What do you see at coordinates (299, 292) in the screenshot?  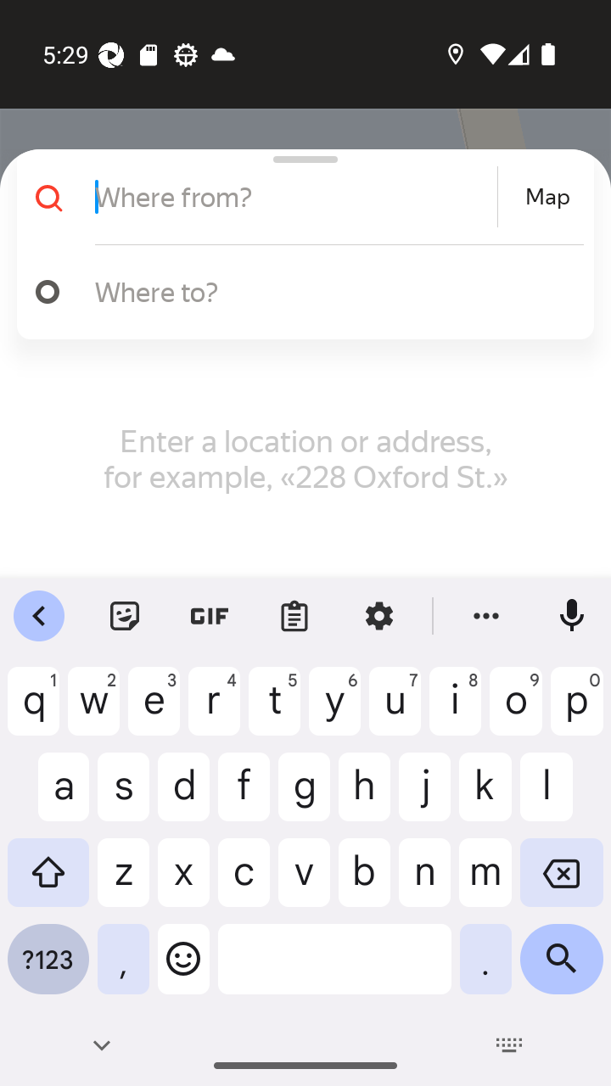 I see `Where to?` at bounding box center [299, 292].